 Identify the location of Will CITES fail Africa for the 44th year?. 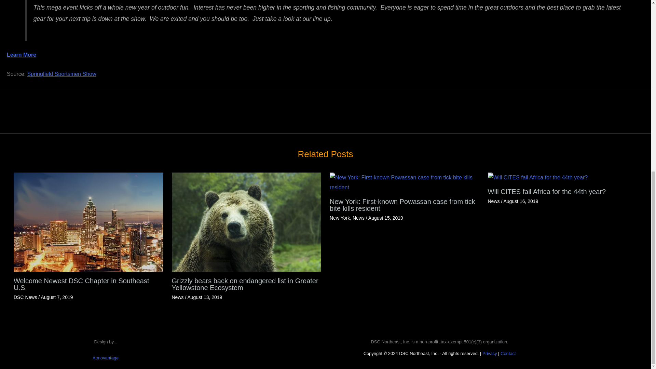
(538, 178).